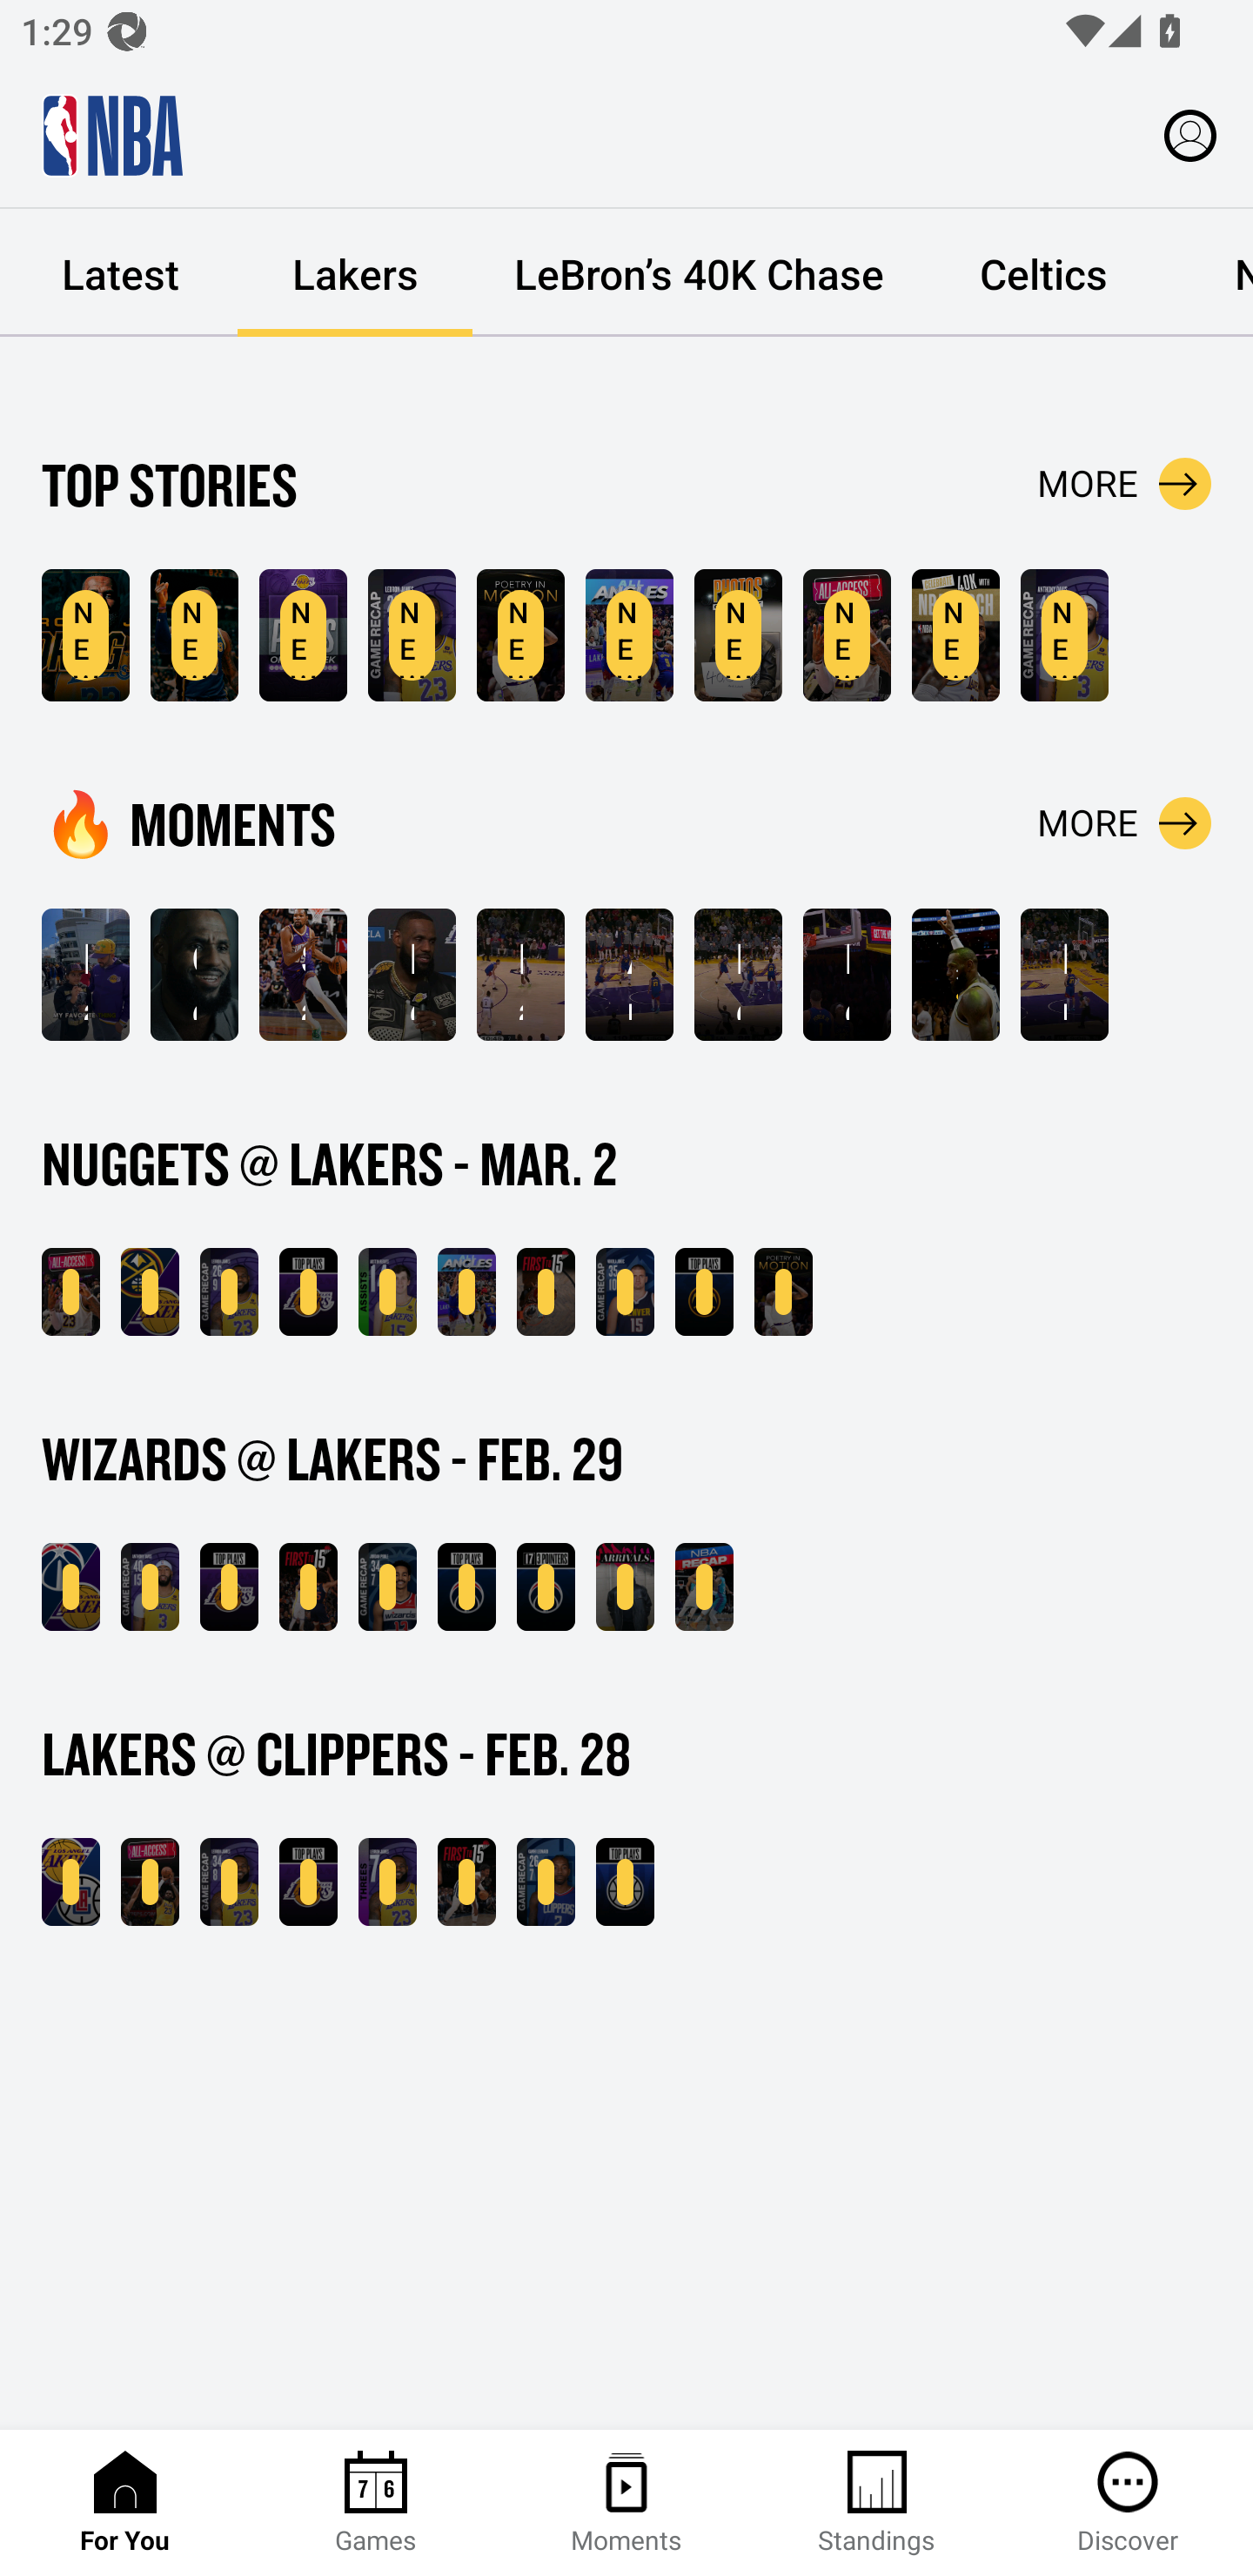 The height and width of the screenshot is (2576, 1253). What do you see at coordinates (1065, 975) in the screenshot?
I see `Dunk by Jaxson Hayes` at bounding box center [1065, 975].